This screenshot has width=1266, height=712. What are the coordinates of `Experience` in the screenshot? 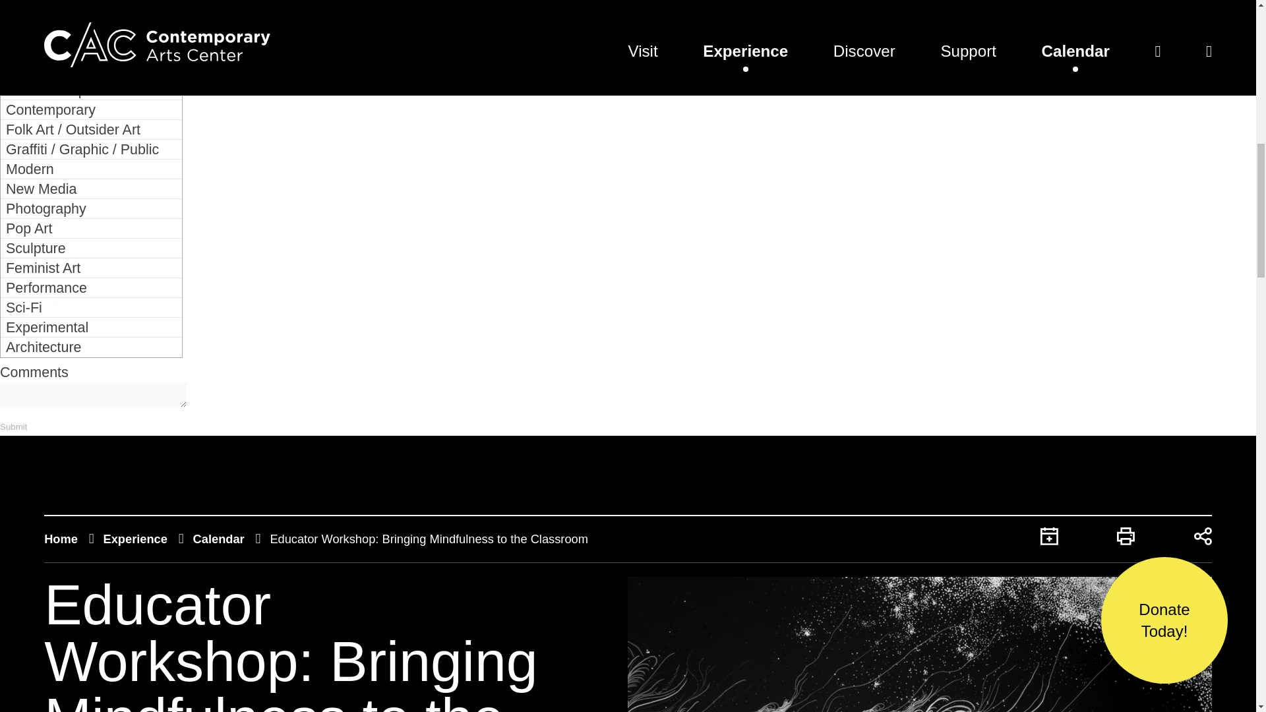 It's located at (135, 539).